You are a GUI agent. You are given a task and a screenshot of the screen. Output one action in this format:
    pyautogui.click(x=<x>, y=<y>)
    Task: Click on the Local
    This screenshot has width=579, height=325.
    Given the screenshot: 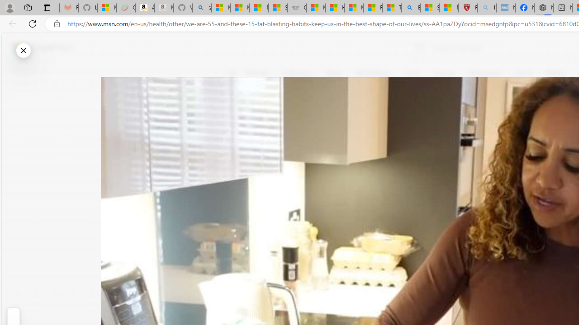 What is the action you would take?
    pyautogui.click(x=412, y=73)
    